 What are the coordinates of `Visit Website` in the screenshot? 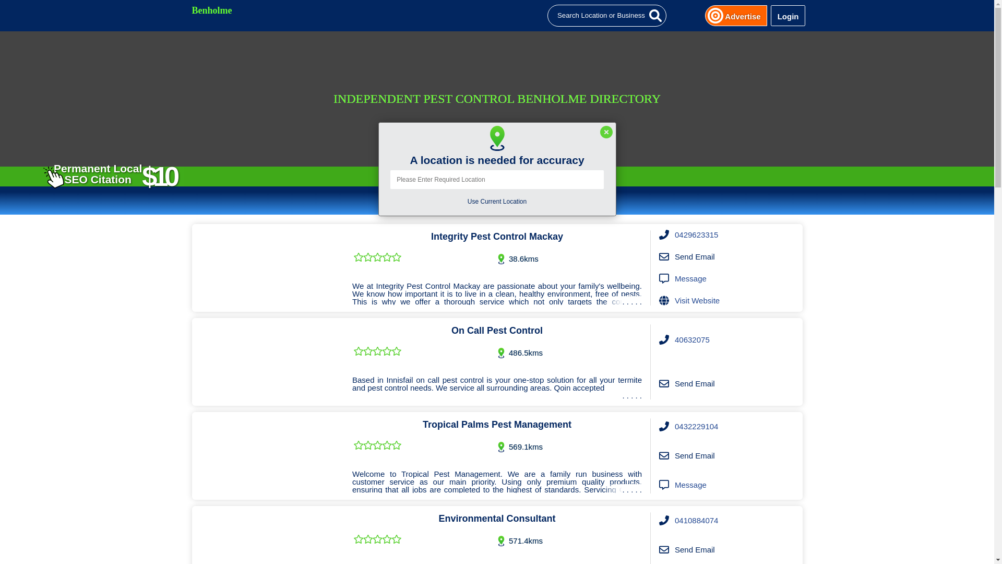 It's located at (697, 301).